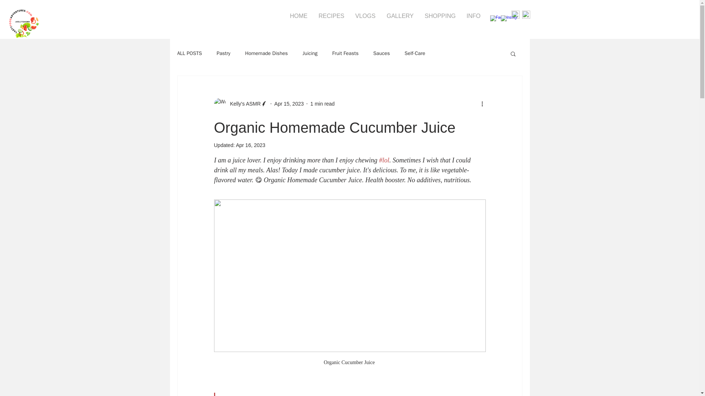  I want to click on tastyfoodadventures.com.jpg, so click(23, 23).